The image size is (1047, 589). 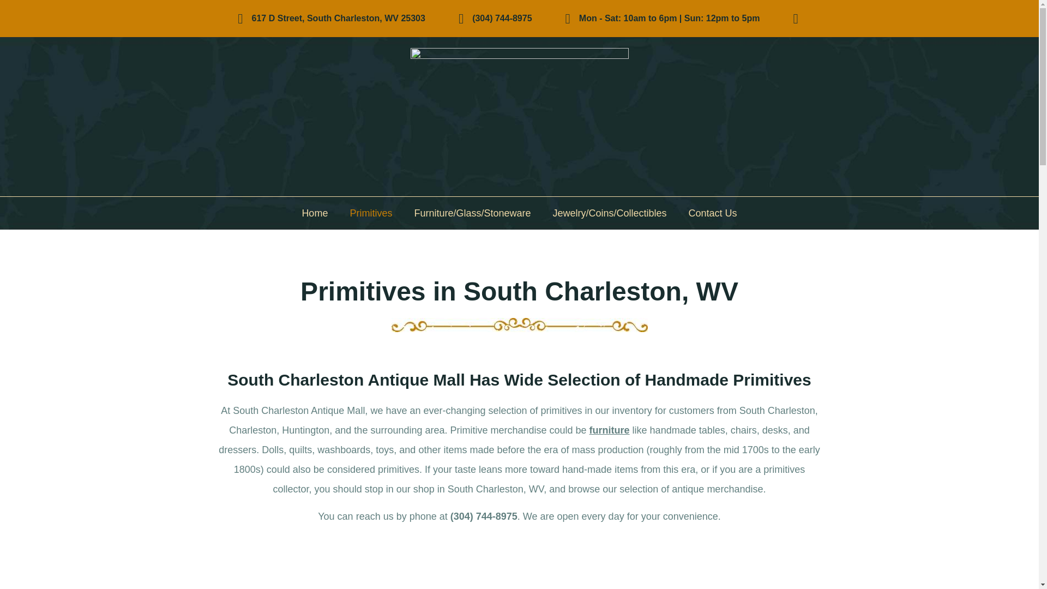 I want to click on furniture, so click(x=610, y=430).